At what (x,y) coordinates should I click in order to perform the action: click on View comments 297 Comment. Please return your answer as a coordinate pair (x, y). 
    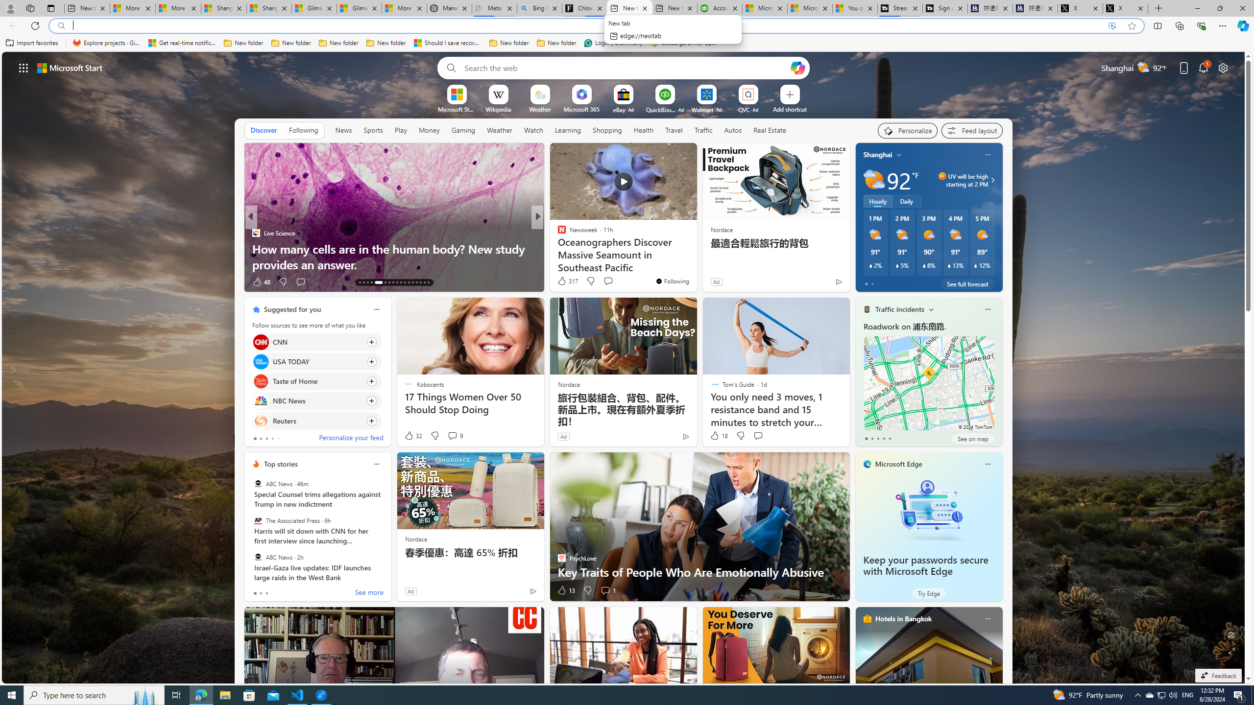
    Looking at the image, I should click on (605, 282).